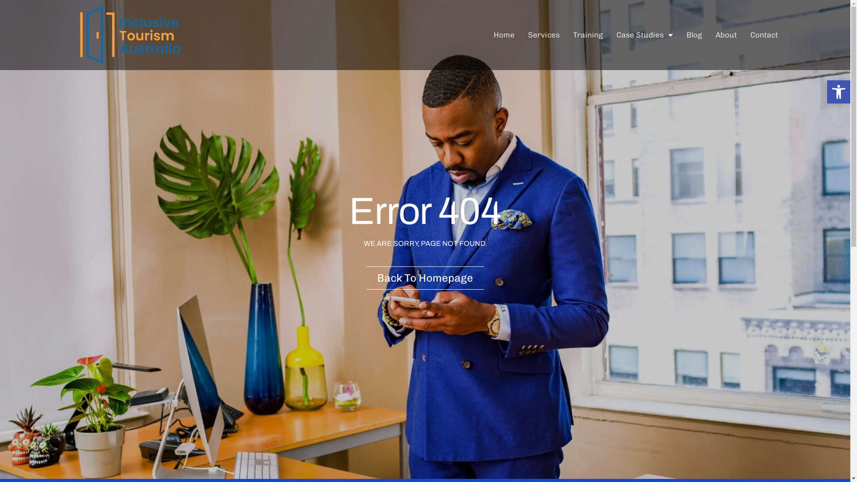 The height and width of the screenshot is (482, 857). I want to click on Home, so click(504, 35).